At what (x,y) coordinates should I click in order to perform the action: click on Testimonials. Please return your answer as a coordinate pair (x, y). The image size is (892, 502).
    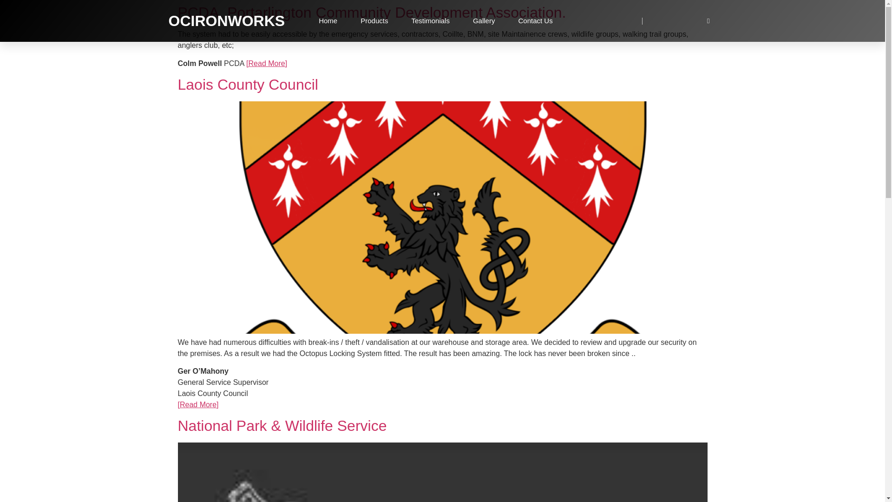
    Looking at the image, I should click on (430, 20).